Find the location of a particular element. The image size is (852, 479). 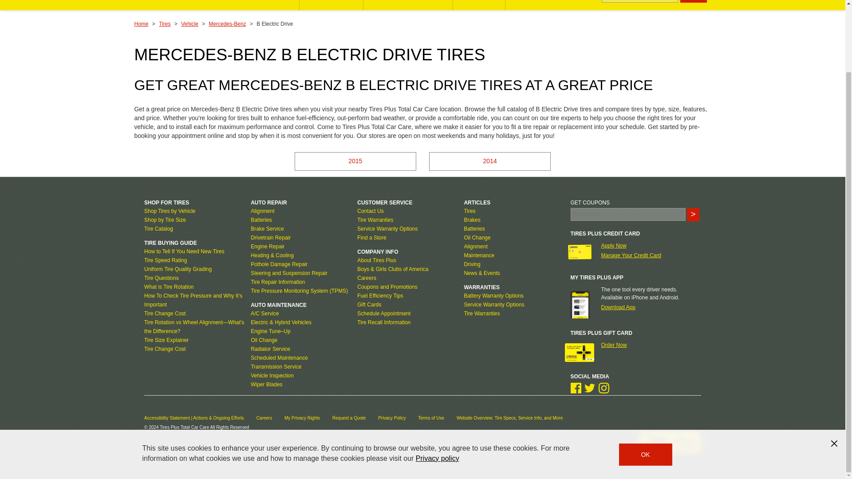

Twitter is located at coordinates (589, 388).